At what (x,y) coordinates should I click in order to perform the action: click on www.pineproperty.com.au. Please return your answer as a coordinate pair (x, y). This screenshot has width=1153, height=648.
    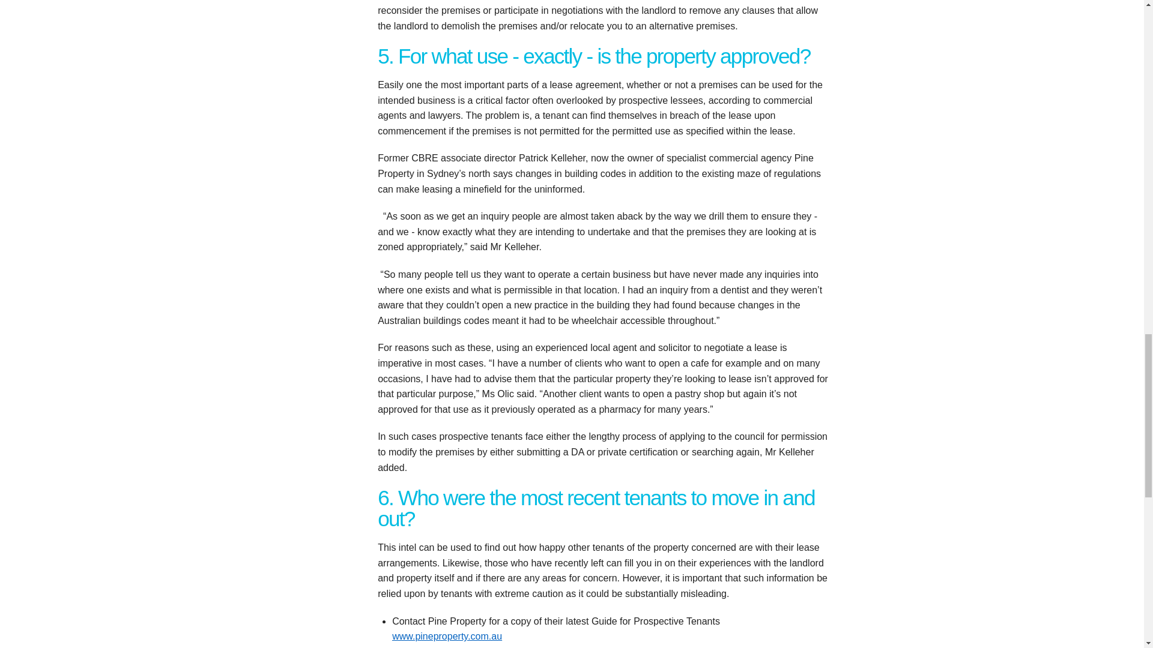
    Looking at the image, I should click on (447, 636).